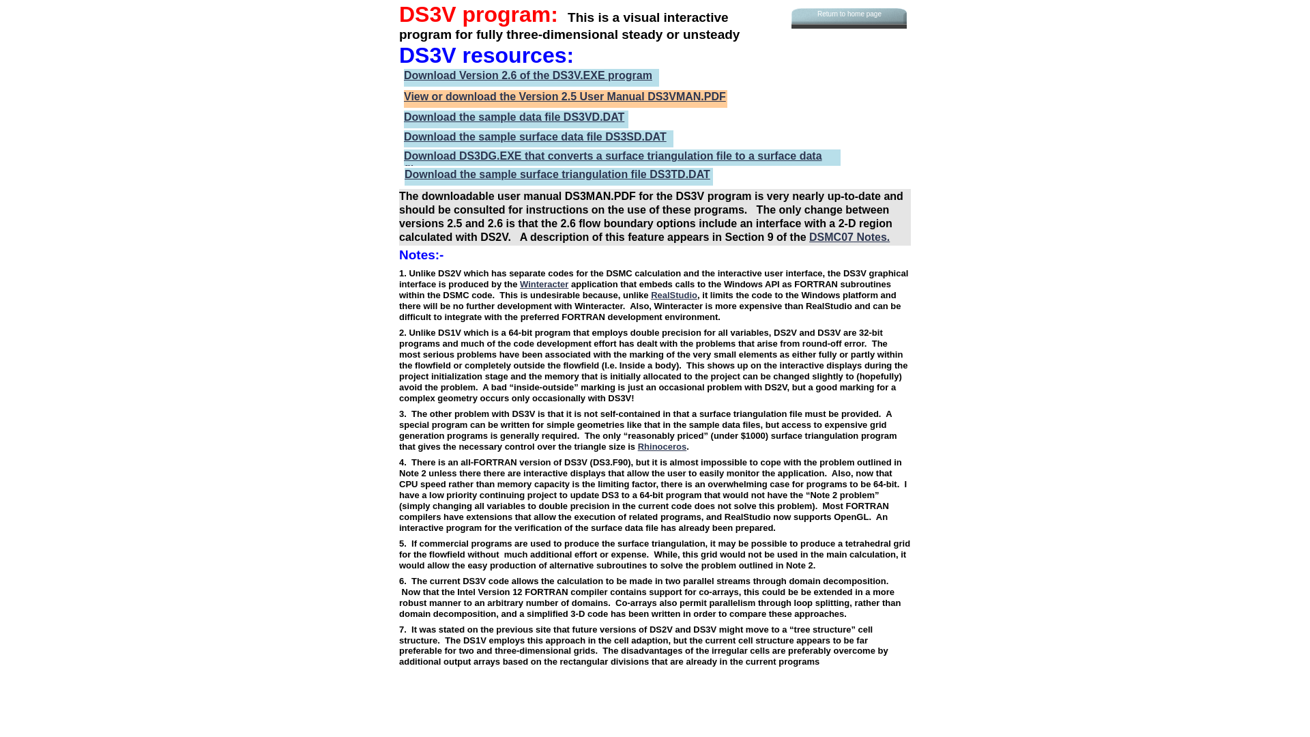 The height and width of the screenshot is (737, 1310). Describe the element at coordinates (544, 284) in the screenshot. I see `Winteracter` at that location.